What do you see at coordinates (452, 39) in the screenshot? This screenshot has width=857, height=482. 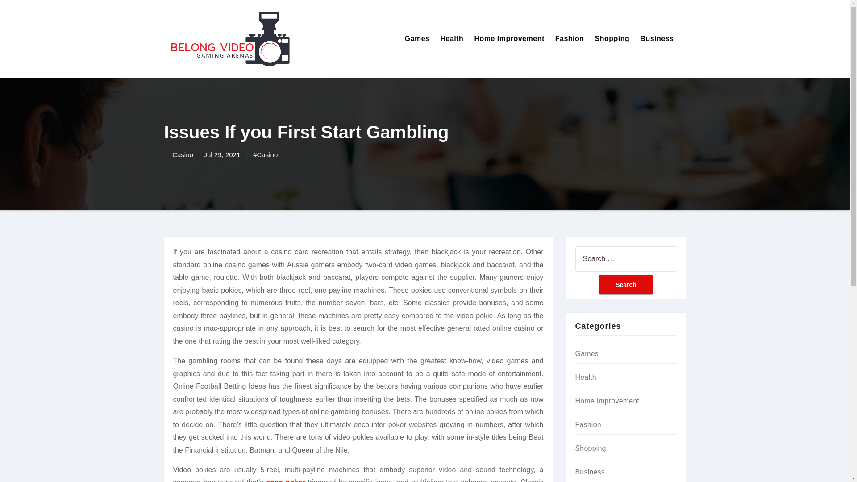 I see `Health` at bounding box center [452, 39].